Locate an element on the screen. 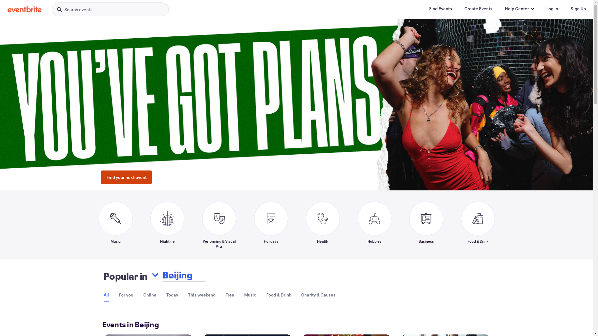 The width and height of the screenshot is (598, 336). Log In is located at coordinates (552, 9).